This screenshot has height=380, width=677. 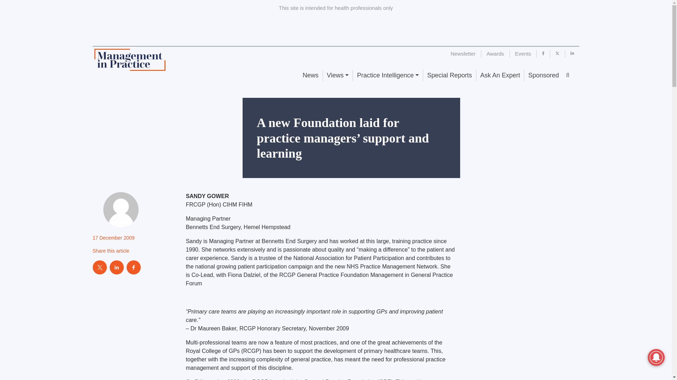 What do you see at coordinates (310, 75) in the screenshot?
I see `News` at bounding box center [310, 75].